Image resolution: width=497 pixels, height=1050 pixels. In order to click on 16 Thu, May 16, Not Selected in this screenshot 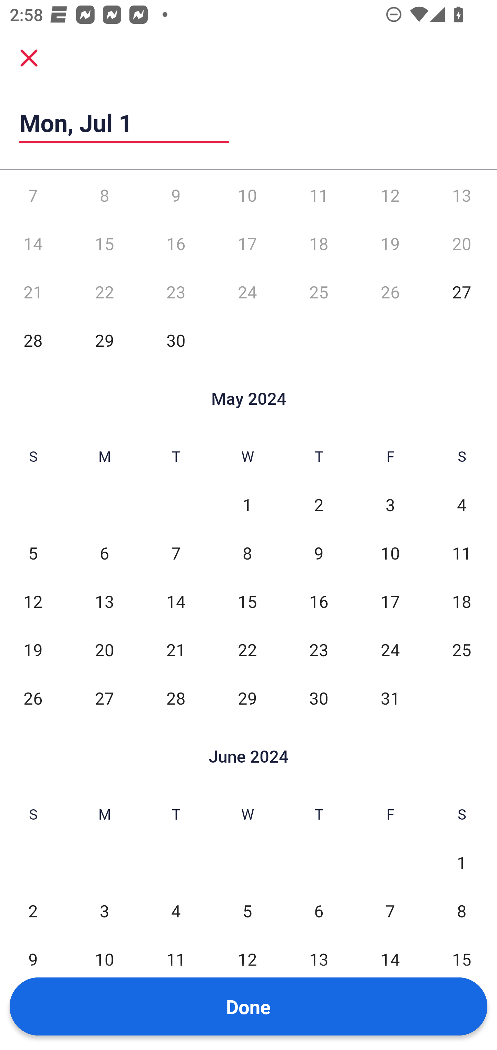, I will do `click(319, 602)`.